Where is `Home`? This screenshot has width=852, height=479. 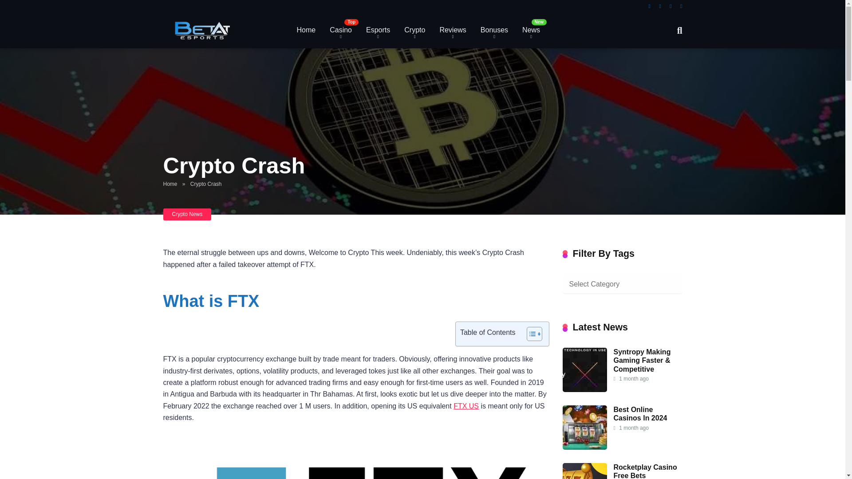
Home is located at coordinates (306, 31).